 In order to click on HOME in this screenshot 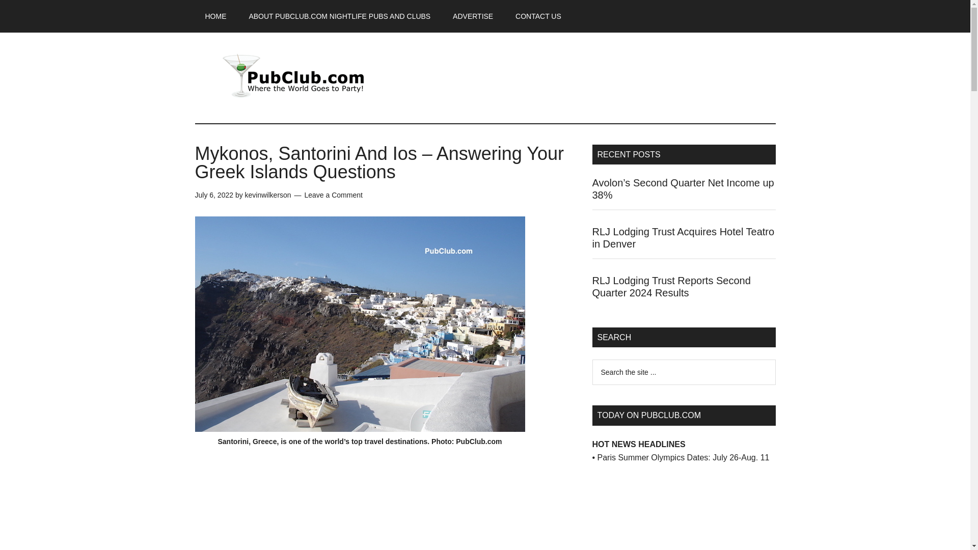, I will do `click(215, 16)`.